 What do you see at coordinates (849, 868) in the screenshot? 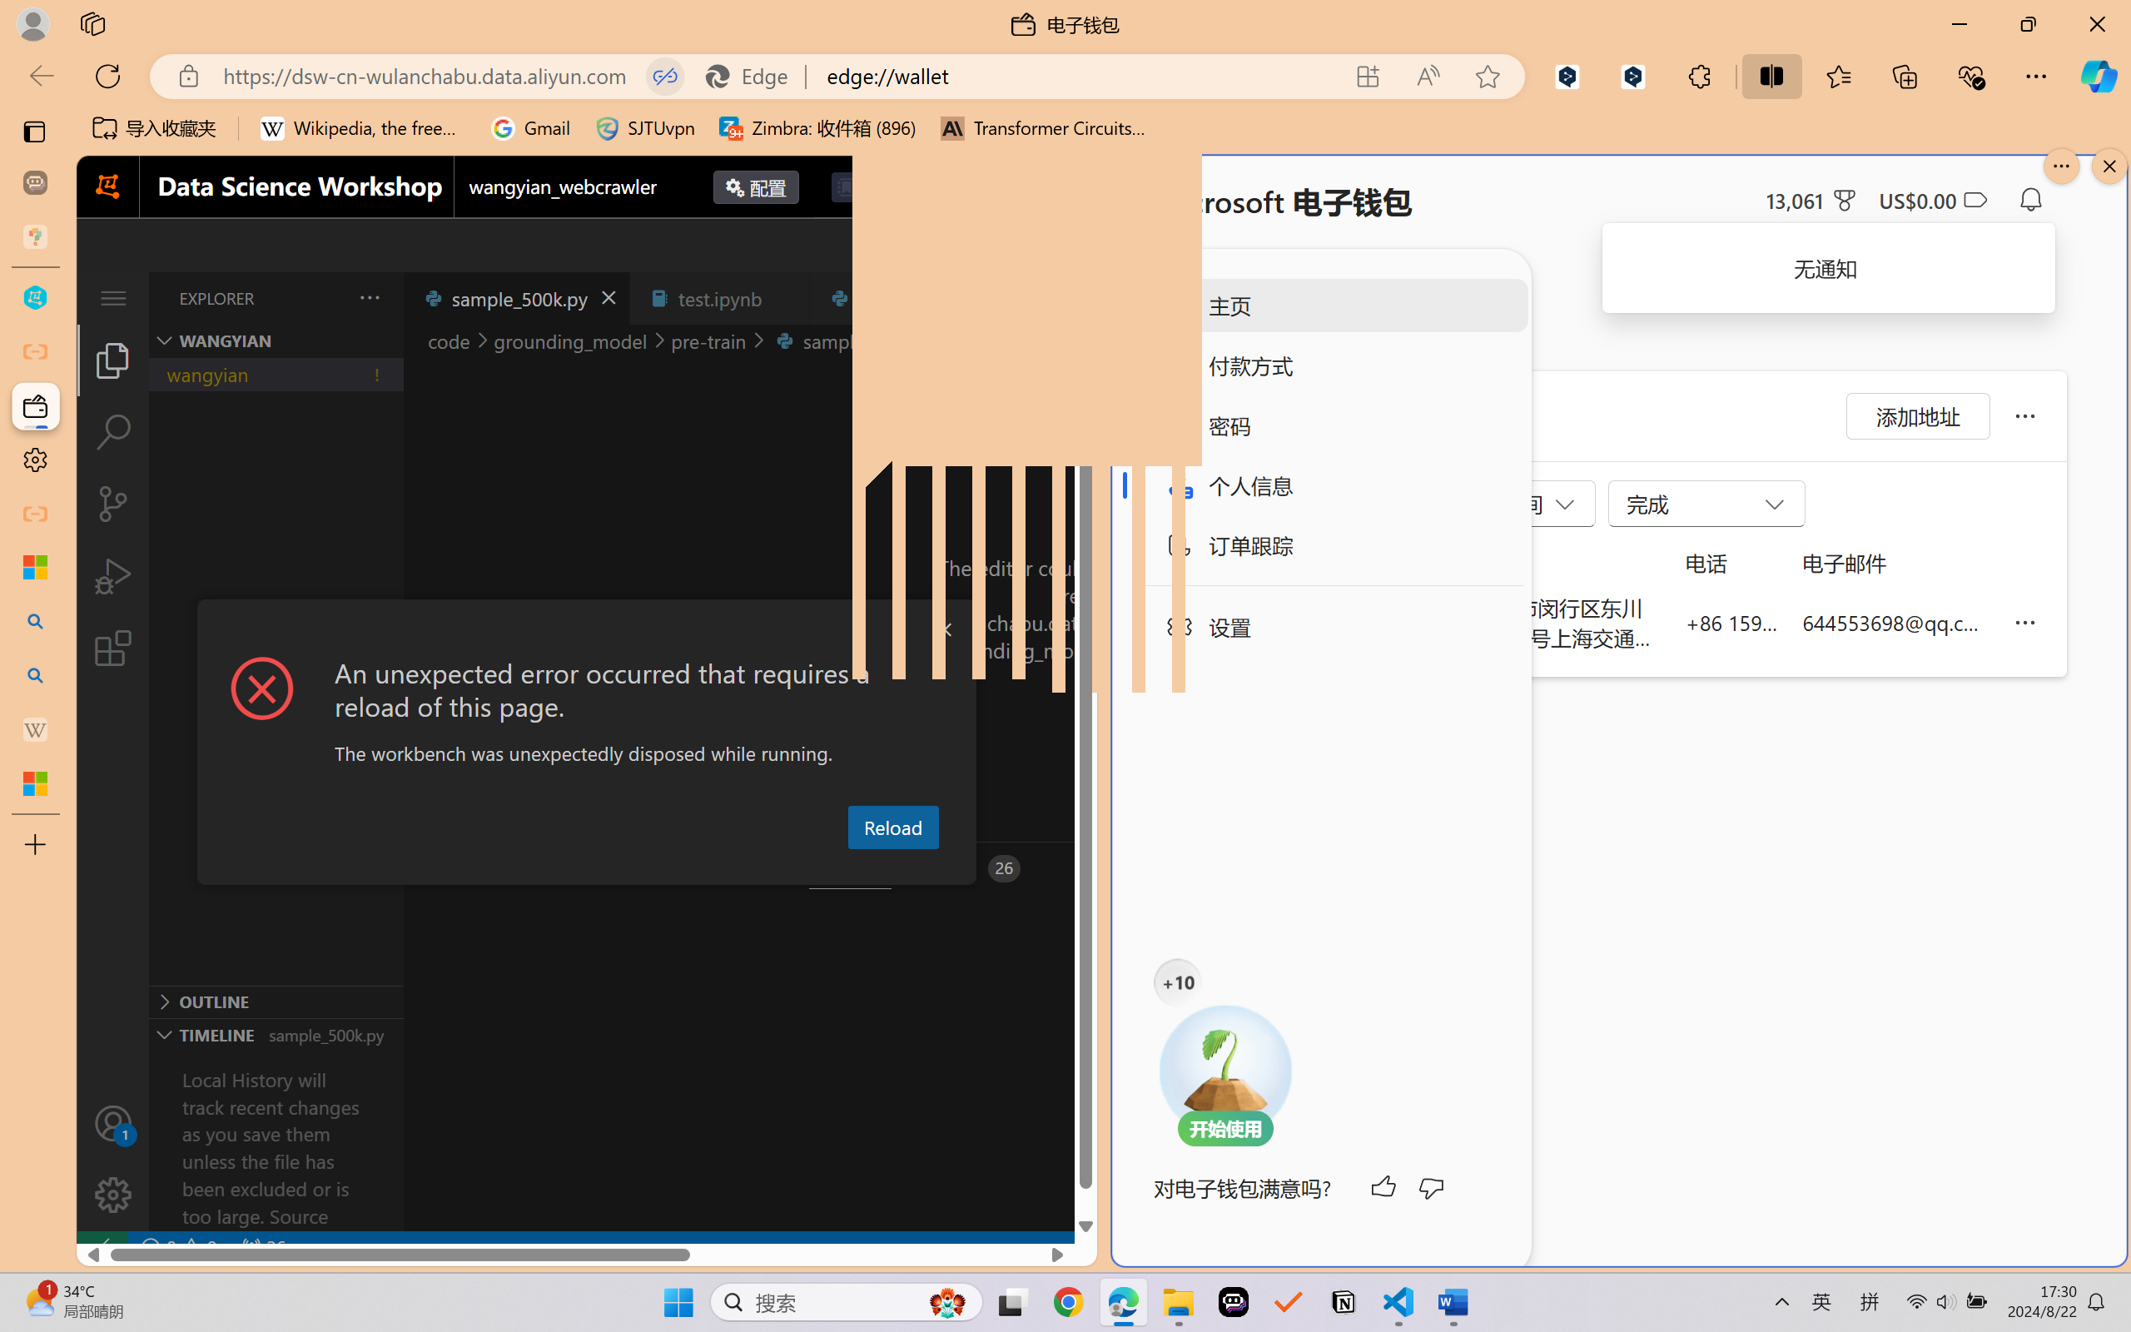
I see `Terminal (Ctrl+`)` at bounding box center [849, 868].